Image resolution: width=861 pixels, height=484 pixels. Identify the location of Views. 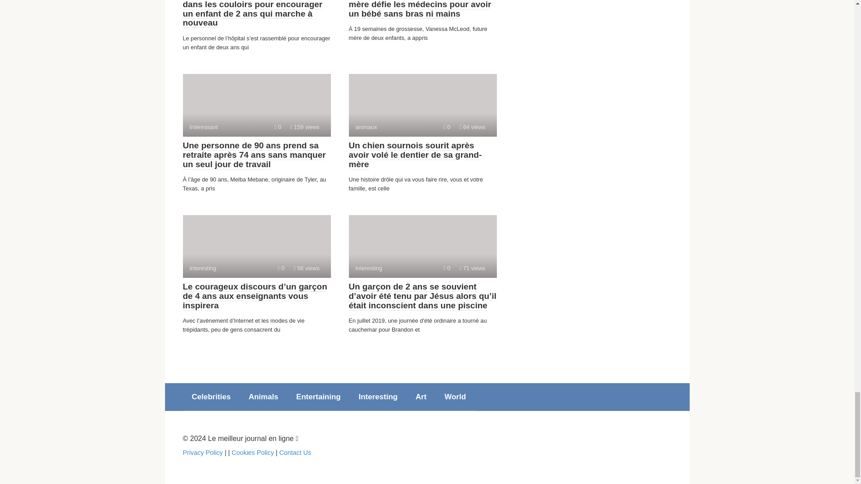
(278, 127).